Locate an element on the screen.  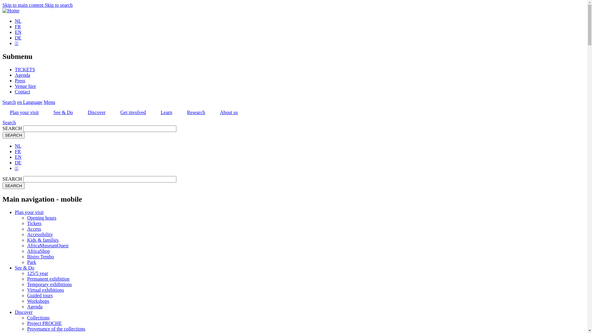
Tickets is located at coordinates (35, 223).